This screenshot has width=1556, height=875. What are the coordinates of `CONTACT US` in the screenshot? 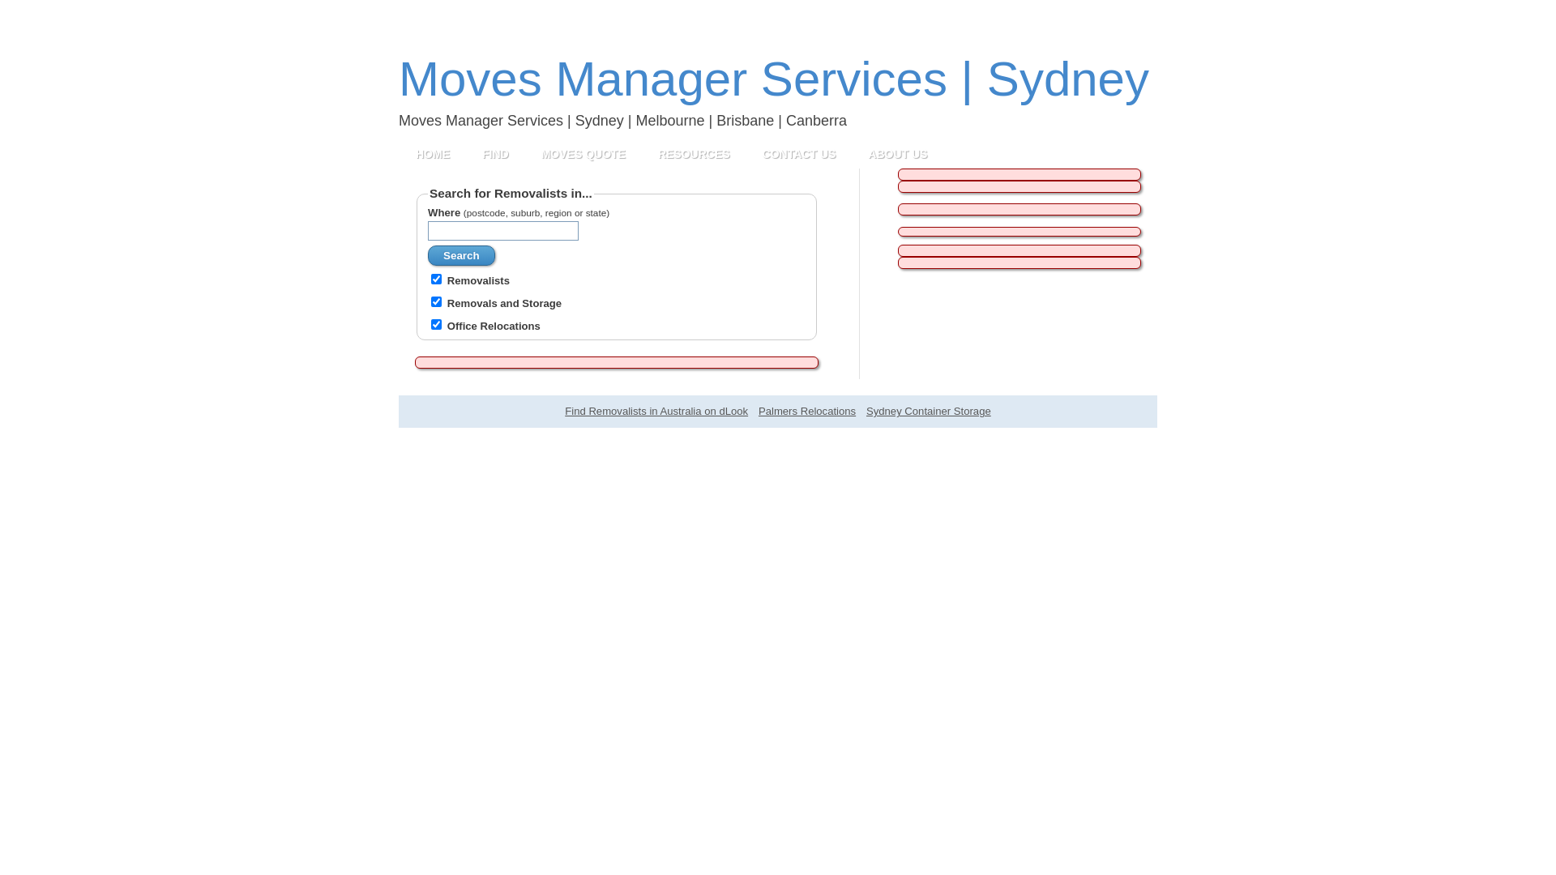 It's located at (799, 154).